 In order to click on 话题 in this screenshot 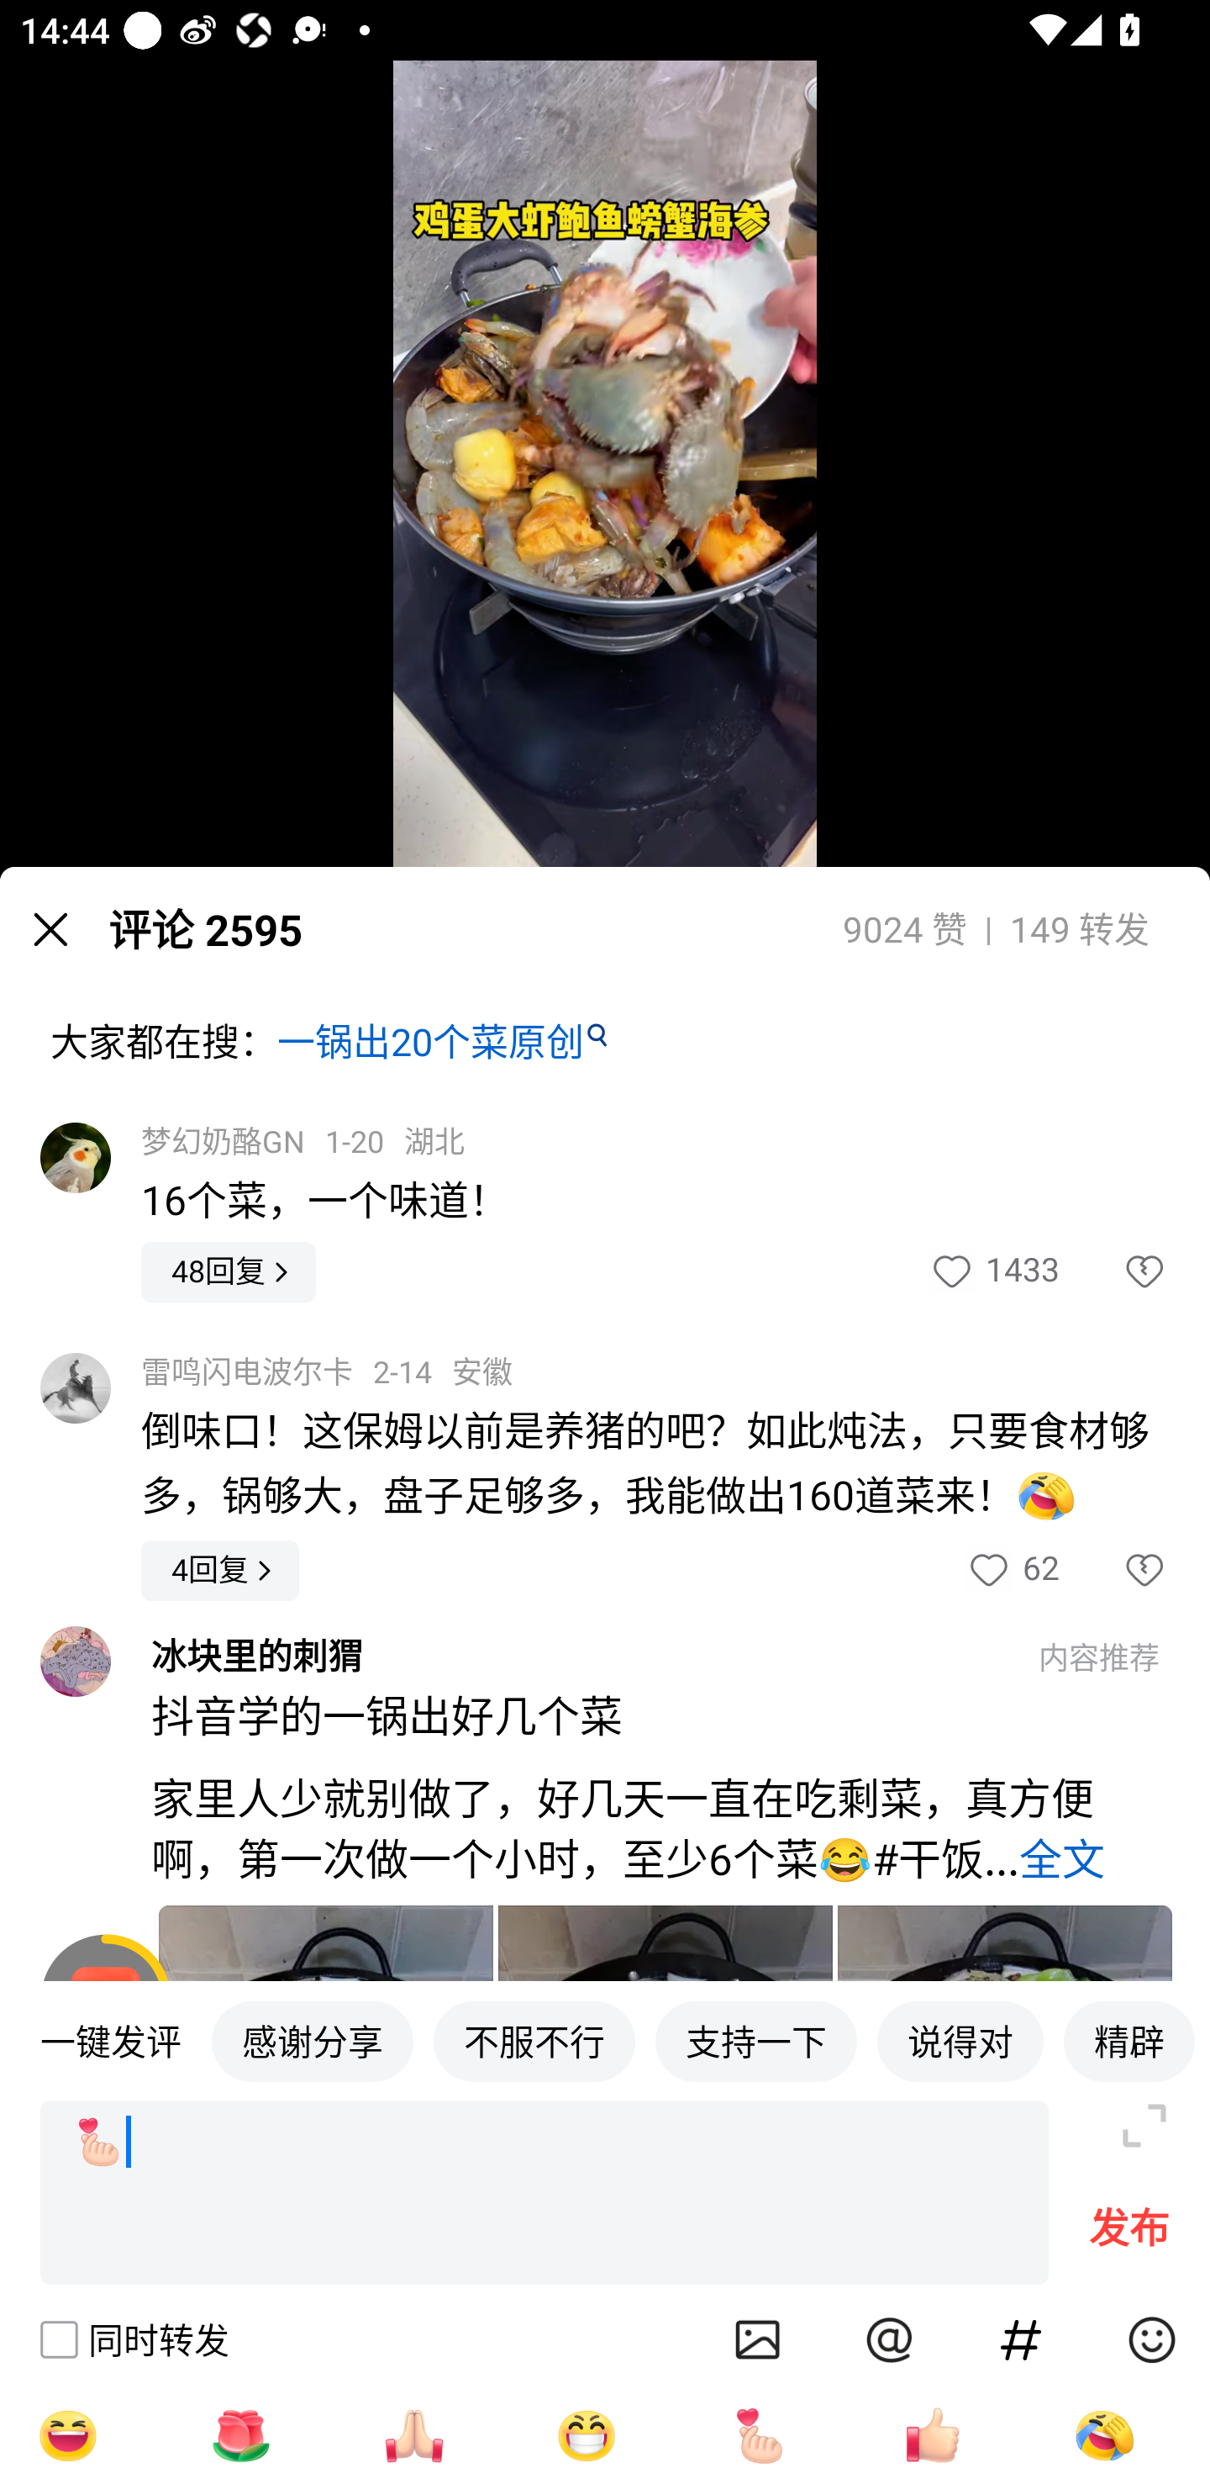, I will do `click(1021, 2339)`.